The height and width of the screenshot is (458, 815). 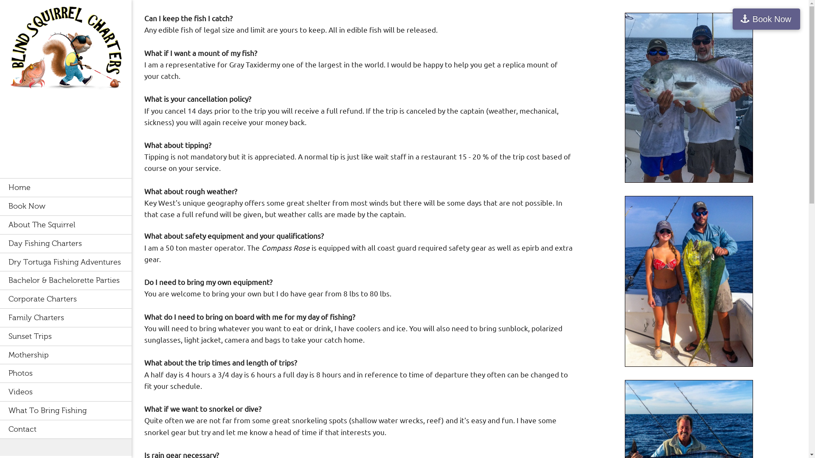 I want to click on Sunset Trips, so click(x=65, y=336).